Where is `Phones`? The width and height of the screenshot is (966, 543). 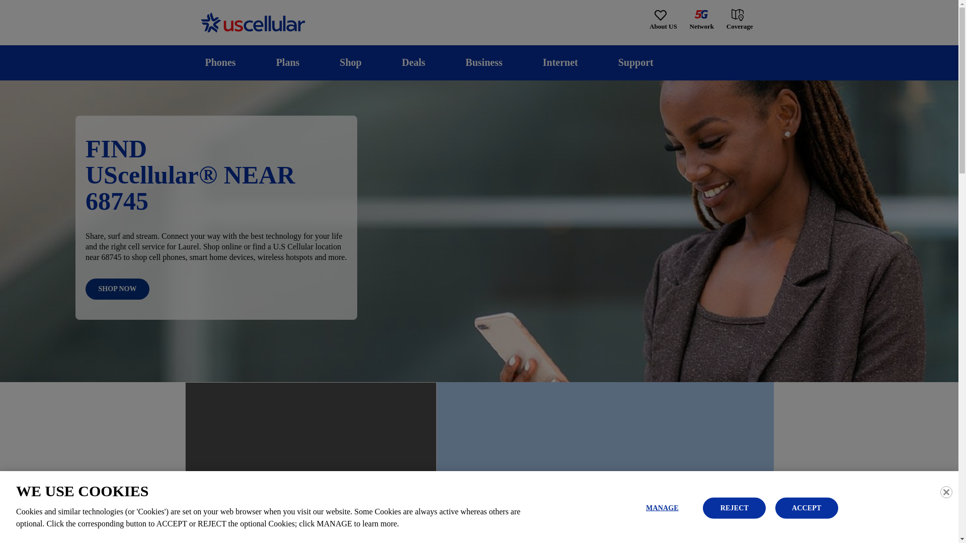 Phones is located at coordinates (220, 62).